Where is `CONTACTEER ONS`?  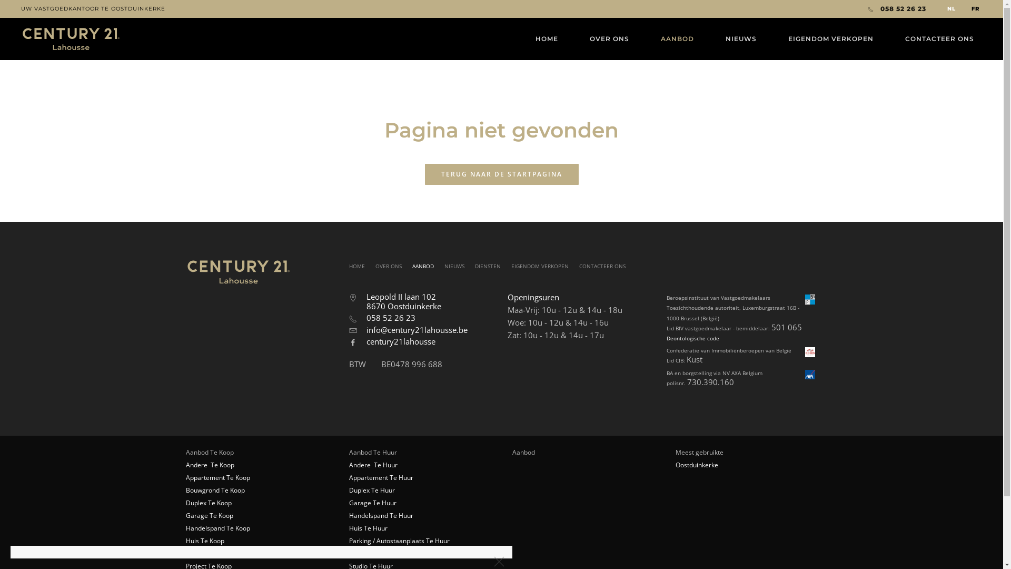 CONTACTEER ONS is located at coordinates (939, 39).